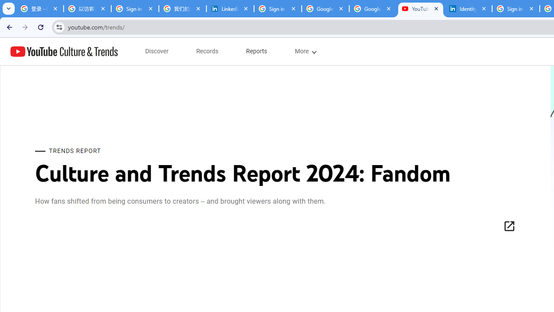  What do you see at coordinates (64, 51) in the screenshot?
I see `YouTube Culture & Trends` at bounding box center [64, 51].